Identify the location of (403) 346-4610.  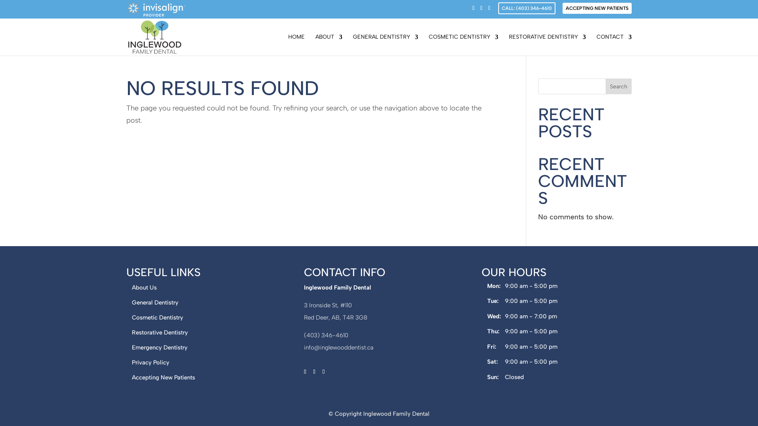
(326, 335).